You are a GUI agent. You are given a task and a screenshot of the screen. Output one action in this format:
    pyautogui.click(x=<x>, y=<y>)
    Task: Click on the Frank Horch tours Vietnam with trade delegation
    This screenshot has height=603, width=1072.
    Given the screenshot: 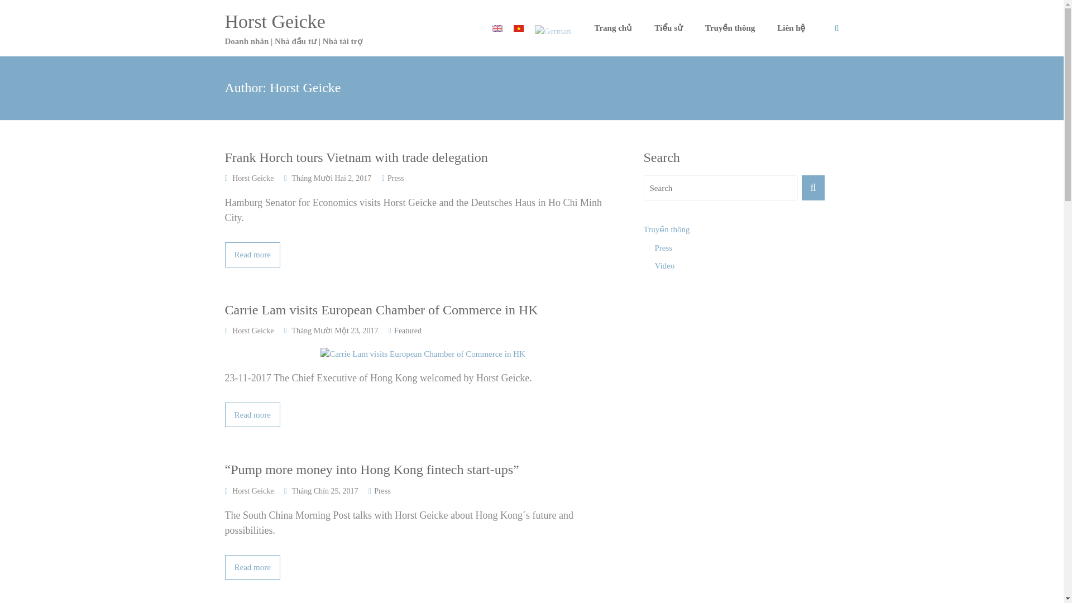 What is the action you would take?
    pyautogui.click(x=422, y=157)
    